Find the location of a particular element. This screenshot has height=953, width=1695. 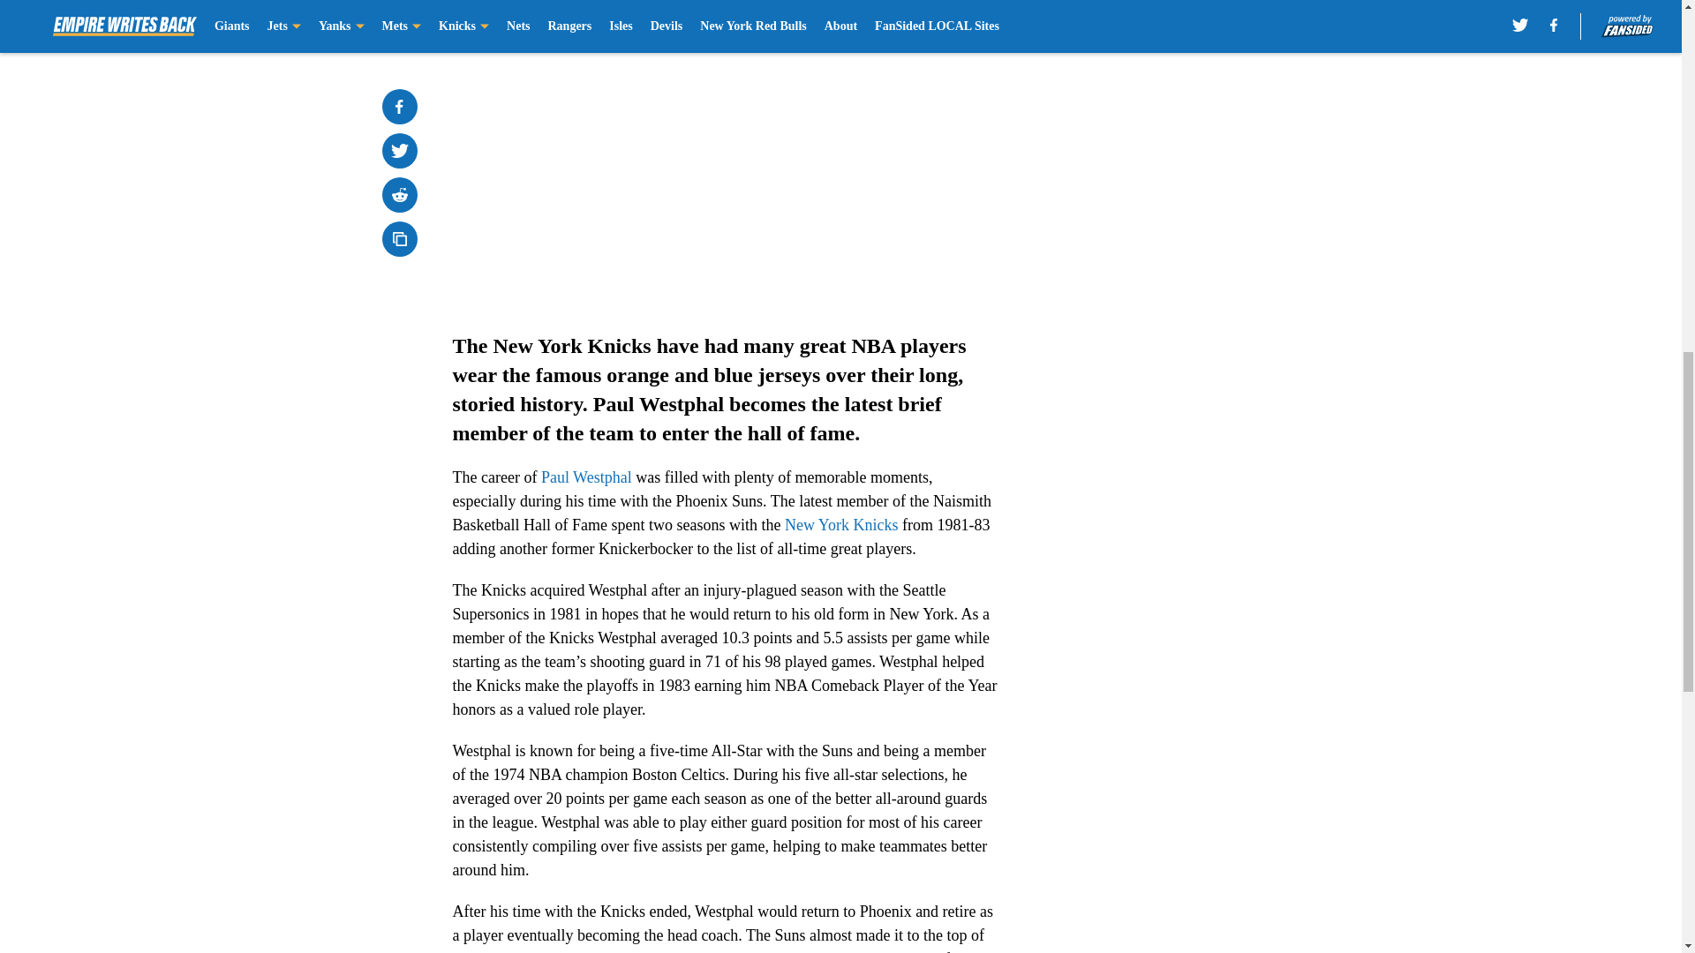

Paul Westphal is located at coordinates (584, 476).